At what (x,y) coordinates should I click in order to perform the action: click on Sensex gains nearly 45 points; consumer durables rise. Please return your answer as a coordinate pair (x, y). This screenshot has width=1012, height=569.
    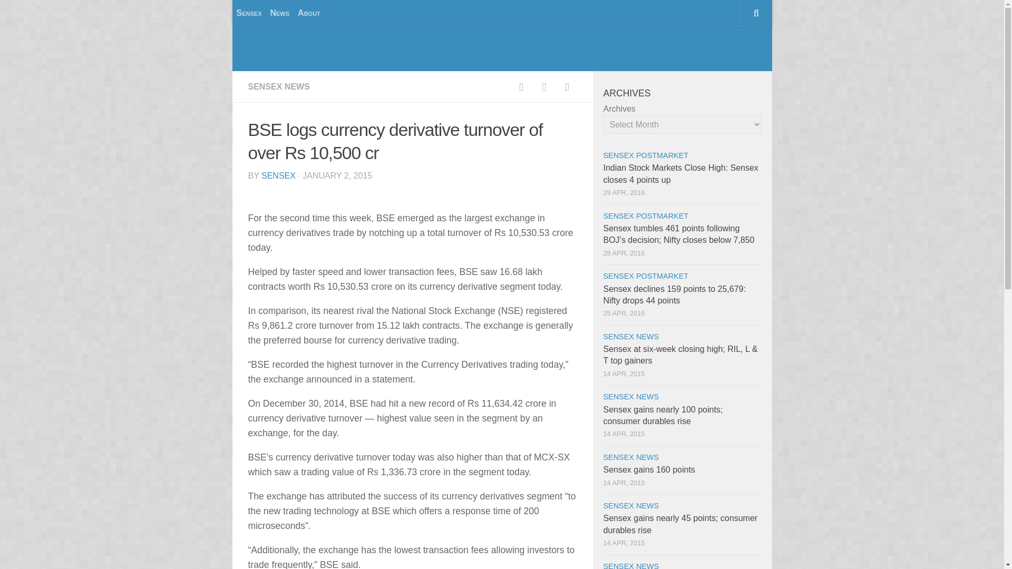
    Looking at the image, I should click on (680, 524).